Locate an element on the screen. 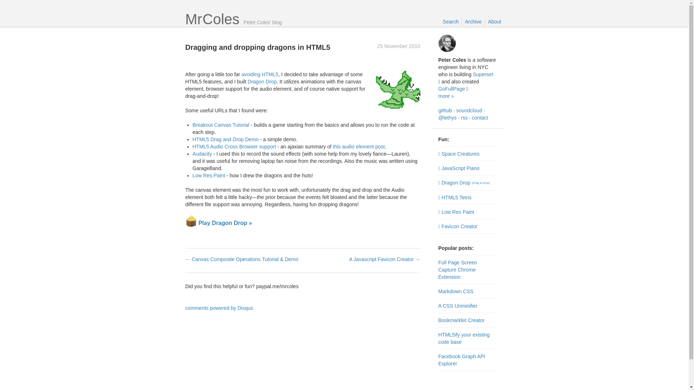 This screenshot has height=390, width=694. Superset is located at coordinates (483, 74).